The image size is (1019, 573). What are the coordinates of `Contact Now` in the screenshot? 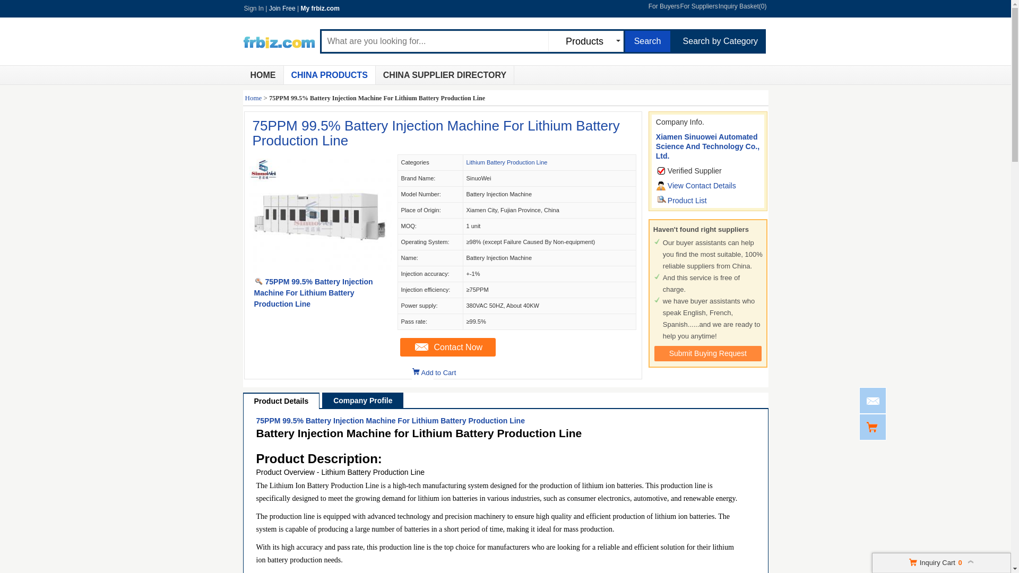 It's located at (448, 347).